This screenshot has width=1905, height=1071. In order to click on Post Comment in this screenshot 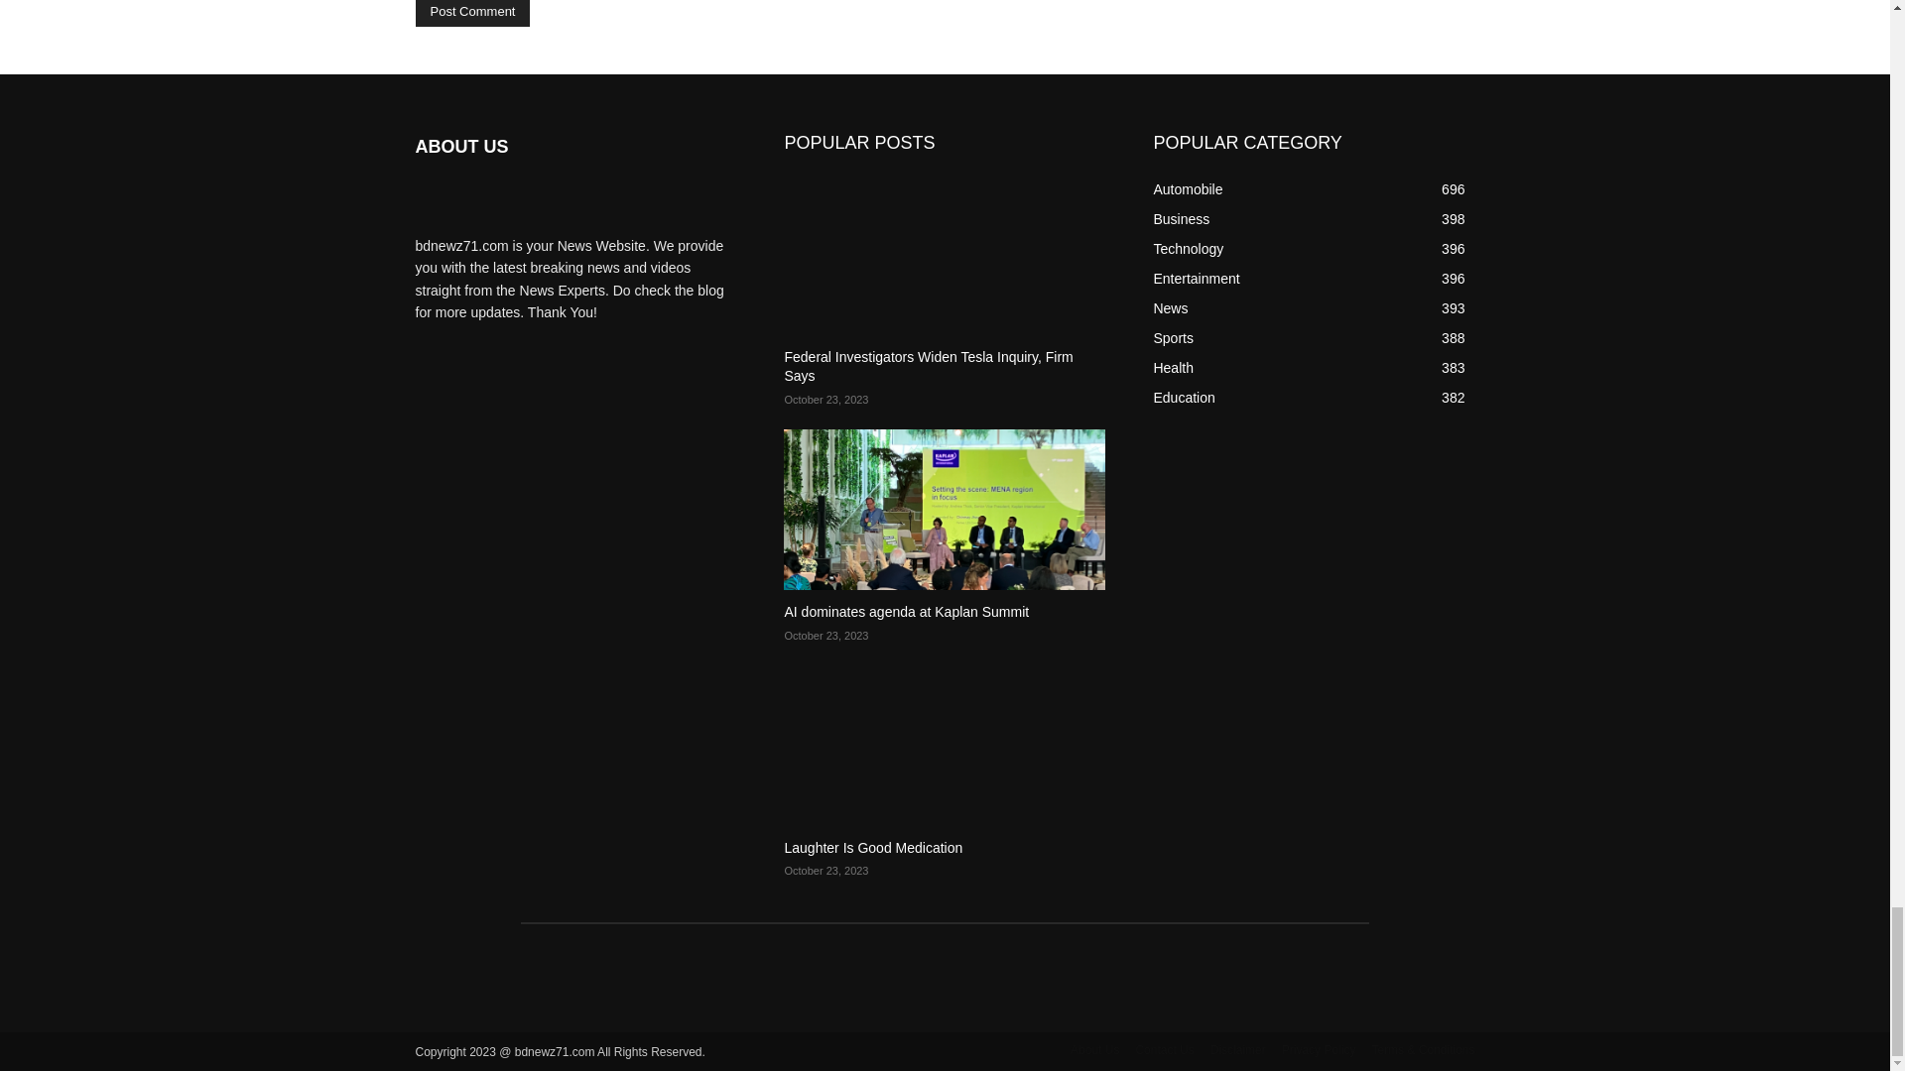, I will do `click(472, 14)`.